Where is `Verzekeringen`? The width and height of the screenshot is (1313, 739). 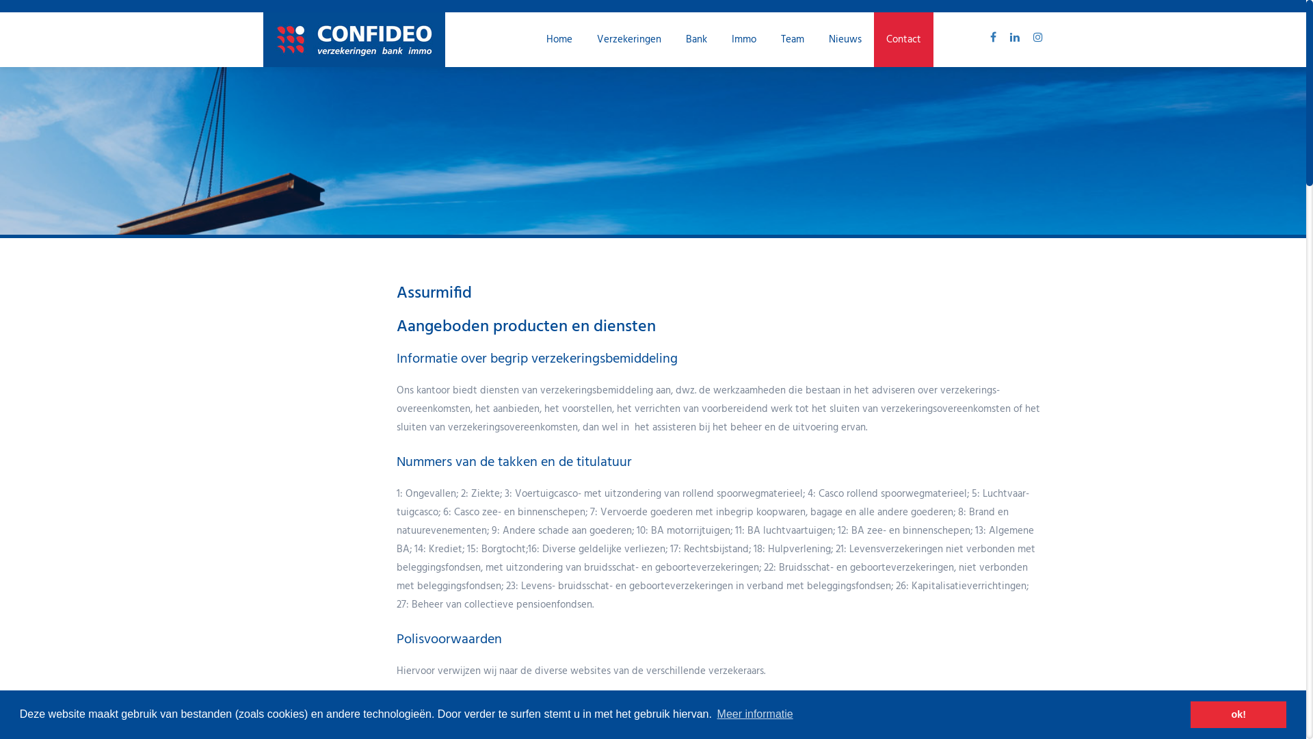
Verzekeringen is located at coordinates (629, 40).